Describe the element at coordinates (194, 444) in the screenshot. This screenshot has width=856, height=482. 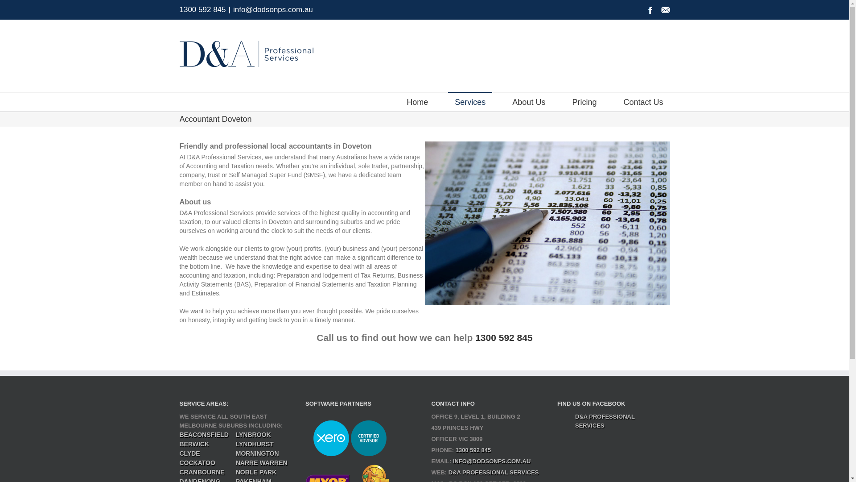
I see `BERWICK` at that location.